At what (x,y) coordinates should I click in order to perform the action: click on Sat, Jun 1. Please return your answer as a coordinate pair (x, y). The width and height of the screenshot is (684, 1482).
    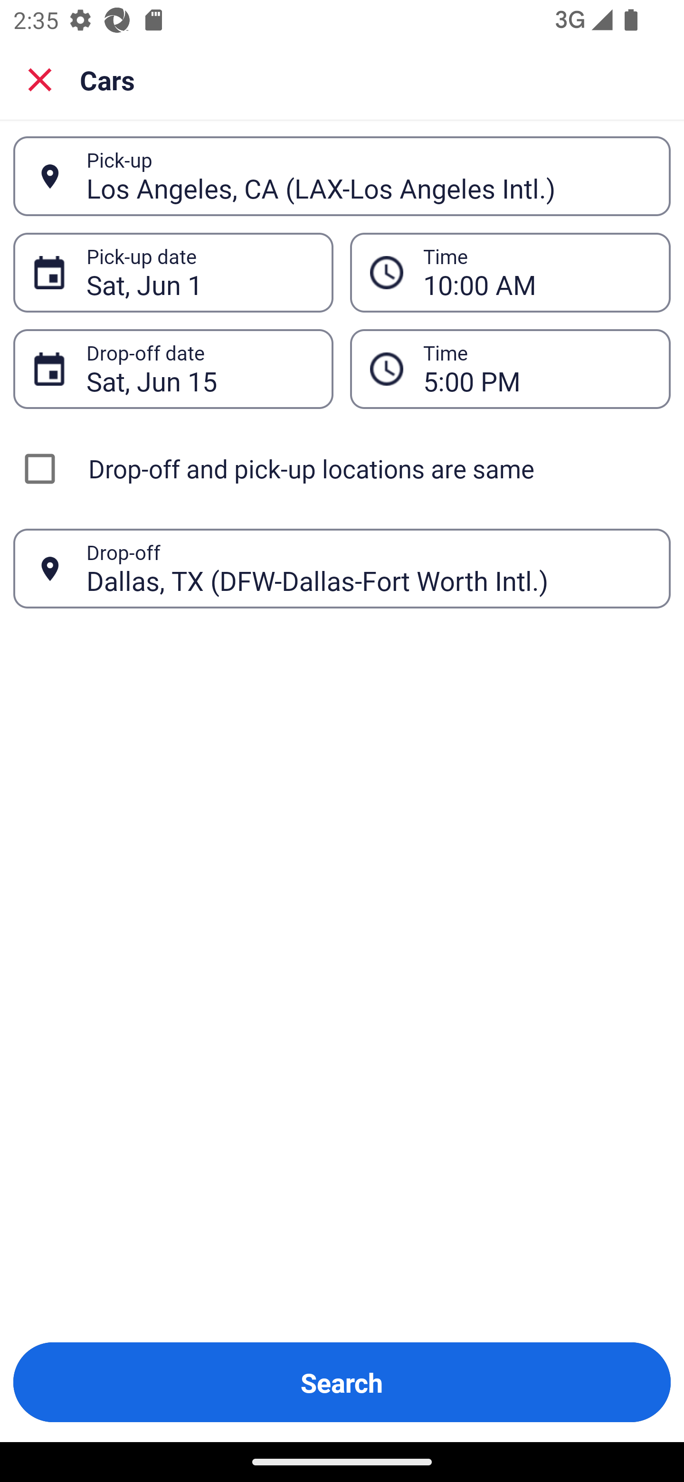
    Looking at the image, I should click on (199, 273).